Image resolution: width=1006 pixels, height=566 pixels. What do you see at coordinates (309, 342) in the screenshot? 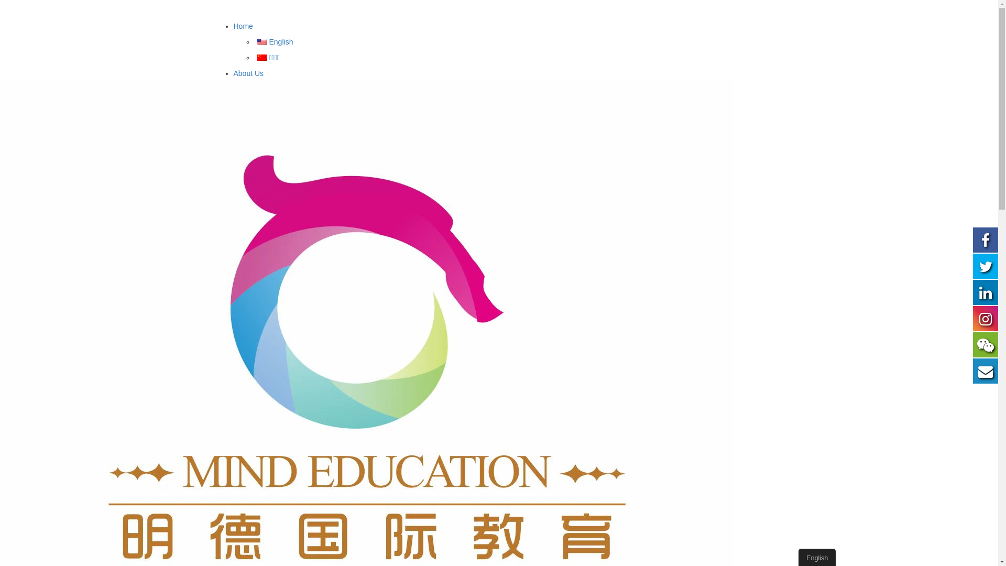
I see `Happy Family Camp` at bounding box center [309, 342].